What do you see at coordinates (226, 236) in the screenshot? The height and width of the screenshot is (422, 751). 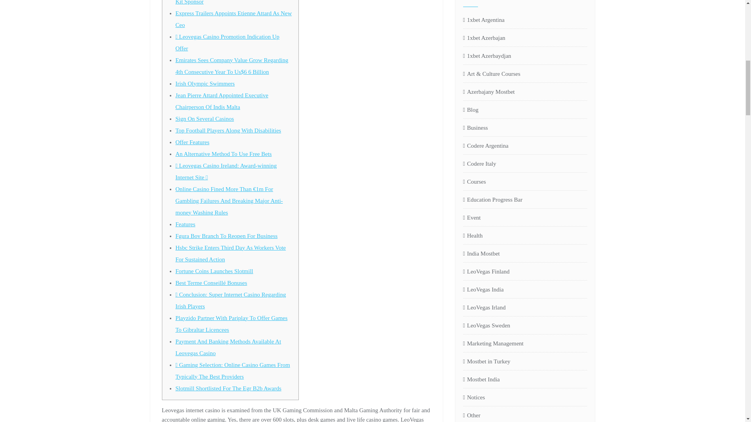 I see `Fgura Bov Branch To Reopen For Business` at bounding box center [226, 236].